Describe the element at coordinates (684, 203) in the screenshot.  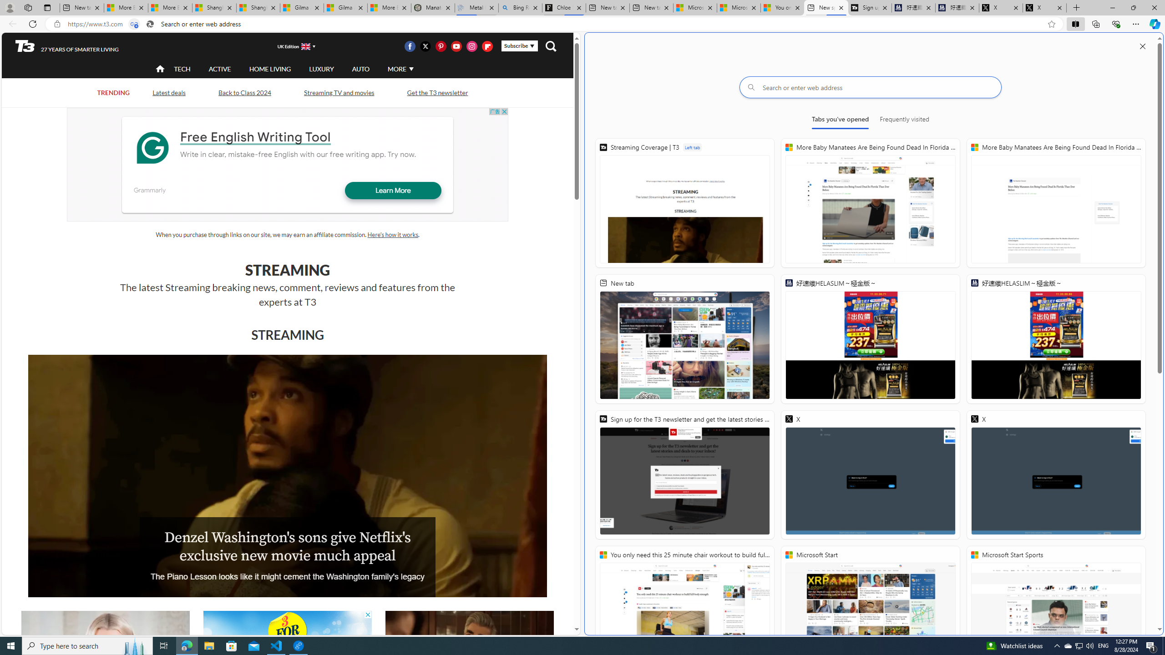
I see `Streaming Coverage | T3` at that location.